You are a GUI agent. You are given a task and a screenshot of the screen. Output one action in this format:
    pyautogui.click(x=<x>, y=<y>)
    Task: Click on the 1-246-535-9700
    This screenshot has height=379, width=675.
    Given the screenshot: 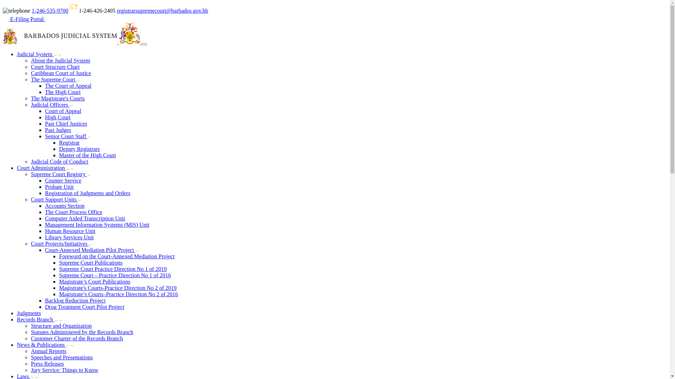 What is the action you would take?
    pyautogui.click(x=50, y=11)
    